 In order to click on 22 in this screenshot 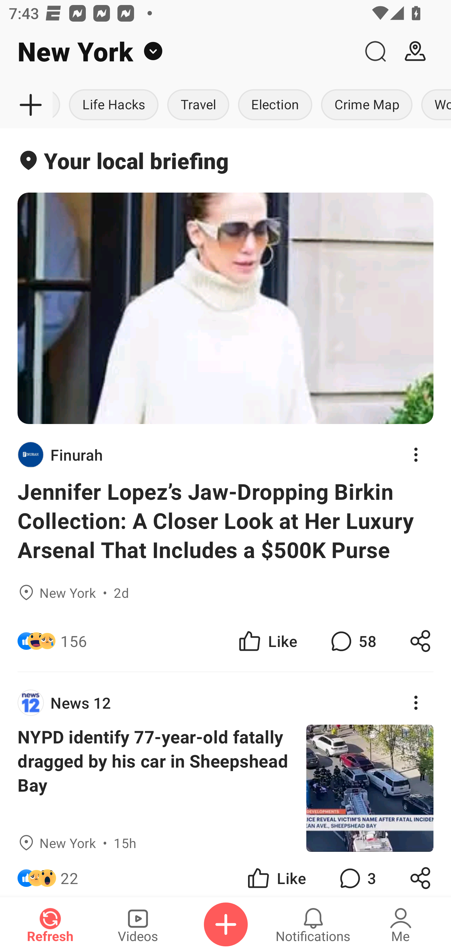, I will do `click(69, 874)`.